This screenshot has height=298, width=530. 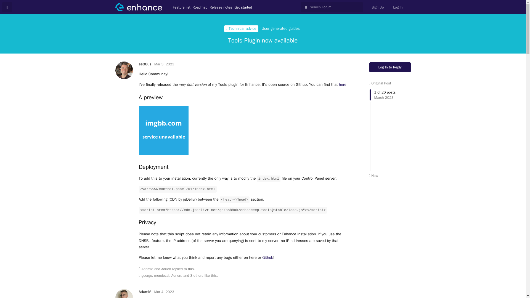 I want to click on Saturday, March 4, 2023 12:26 AM, so click(x=164, y=291).